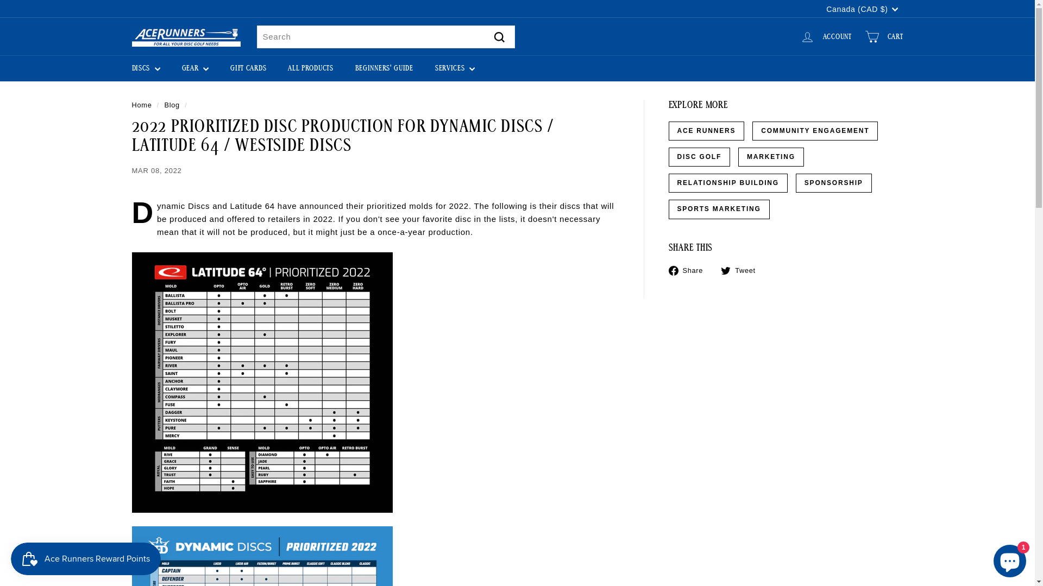 This screenshot has height=586, width=1043. Describe the element at coordinates (699, 157) in the screenshot. I see `DISC GOLF` at that location.